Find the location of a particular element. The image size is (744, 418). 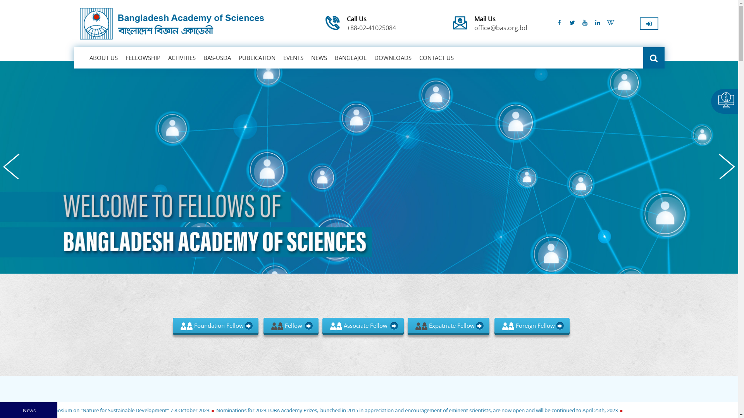

ACTIVITIES is located at coordinates (182, 58).